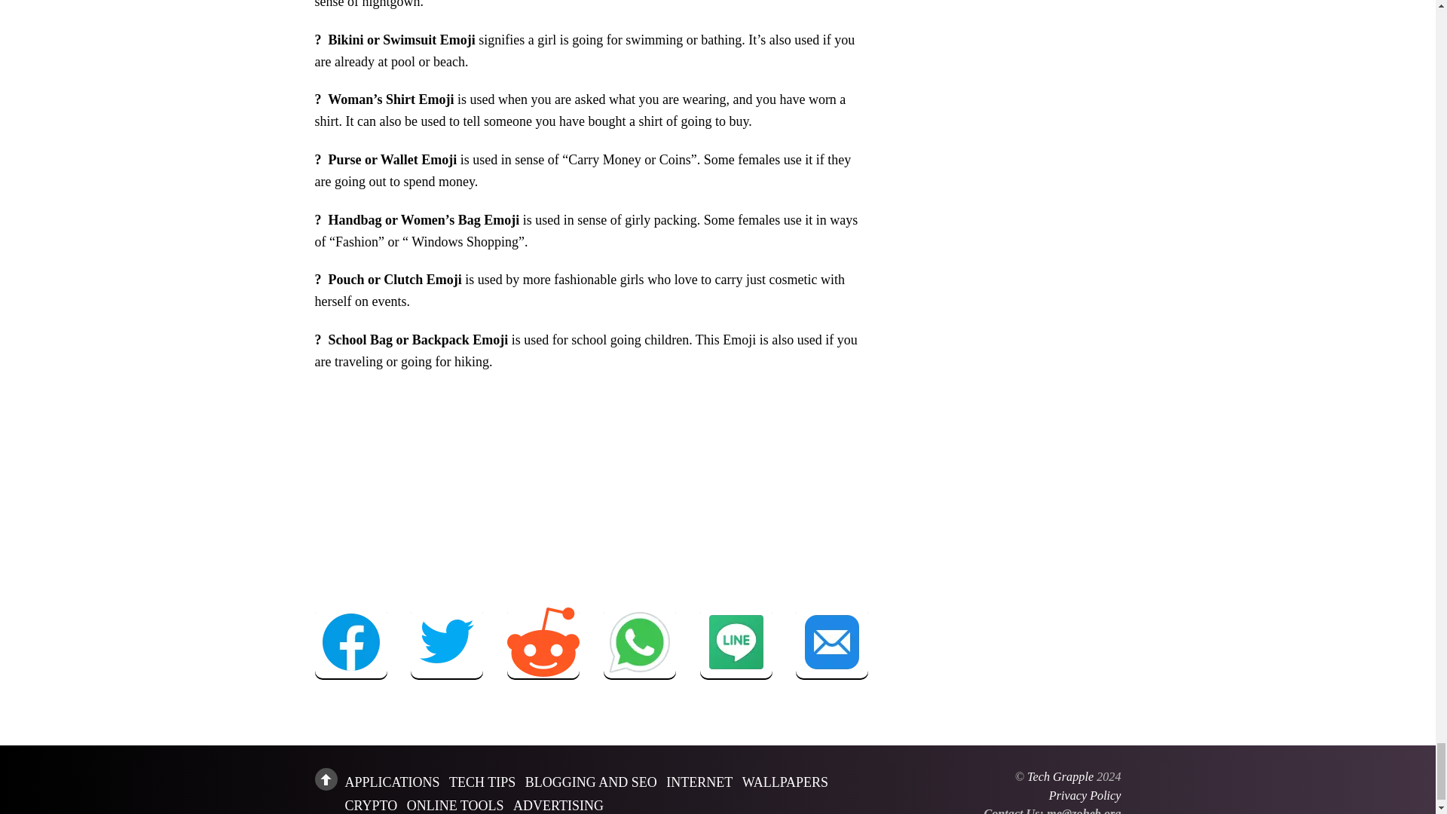  Describe the element at coordinates (591, 782) in the screenshot. I see `BLOGGING AND SEO` at that location.